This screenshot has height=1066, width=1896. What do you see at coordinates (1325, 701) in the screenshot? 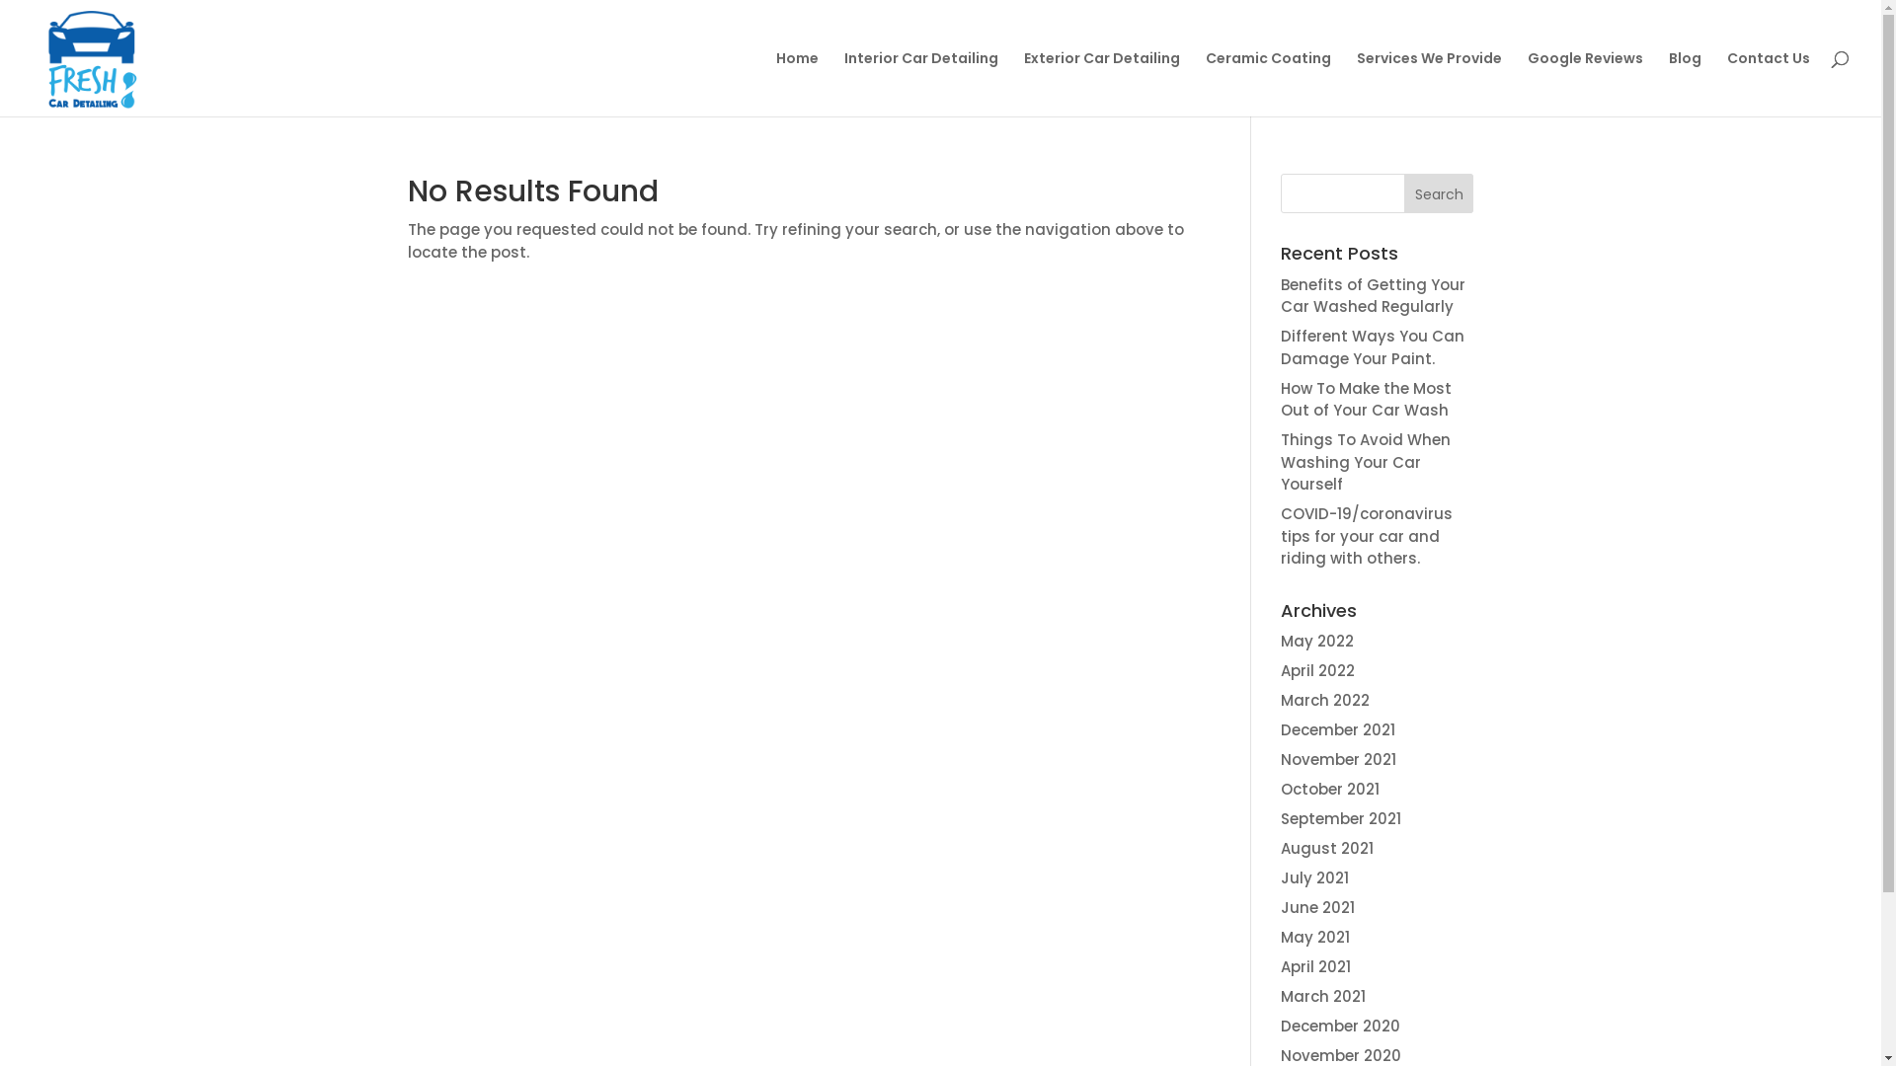
I see `March 2022` at bounding box center [1325, 701].